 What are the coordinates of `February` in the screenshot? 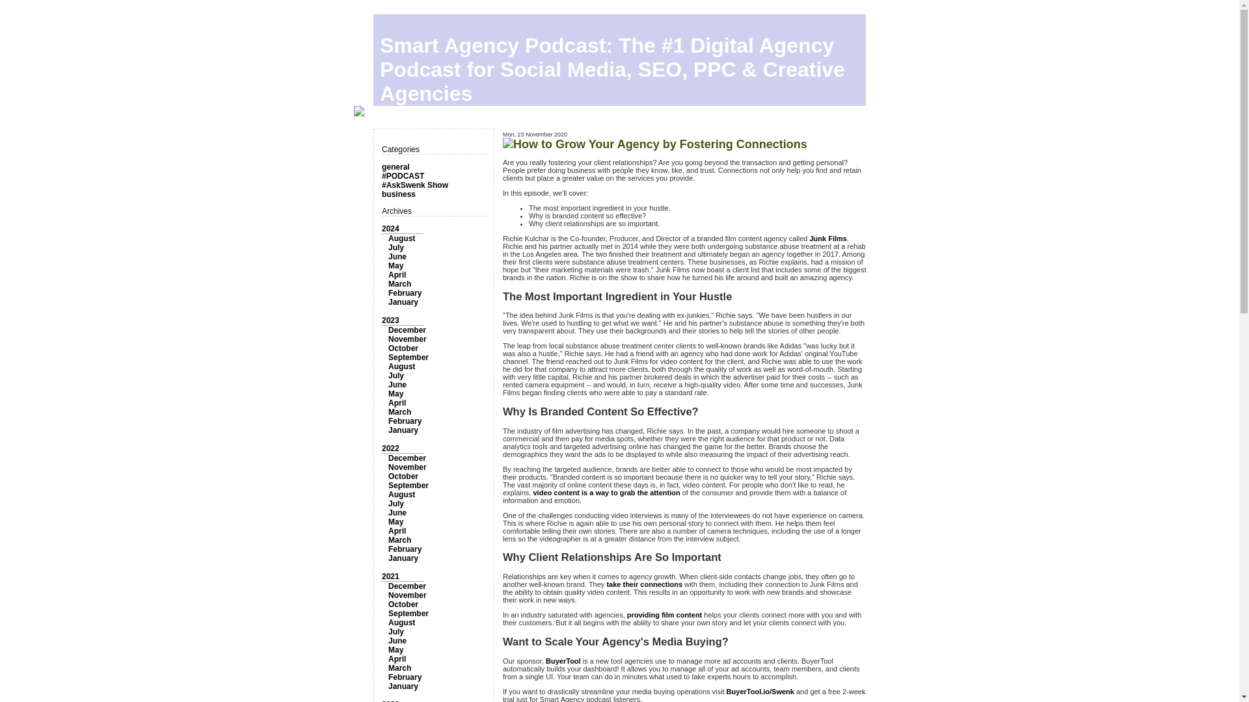 It's located at (405, 292).